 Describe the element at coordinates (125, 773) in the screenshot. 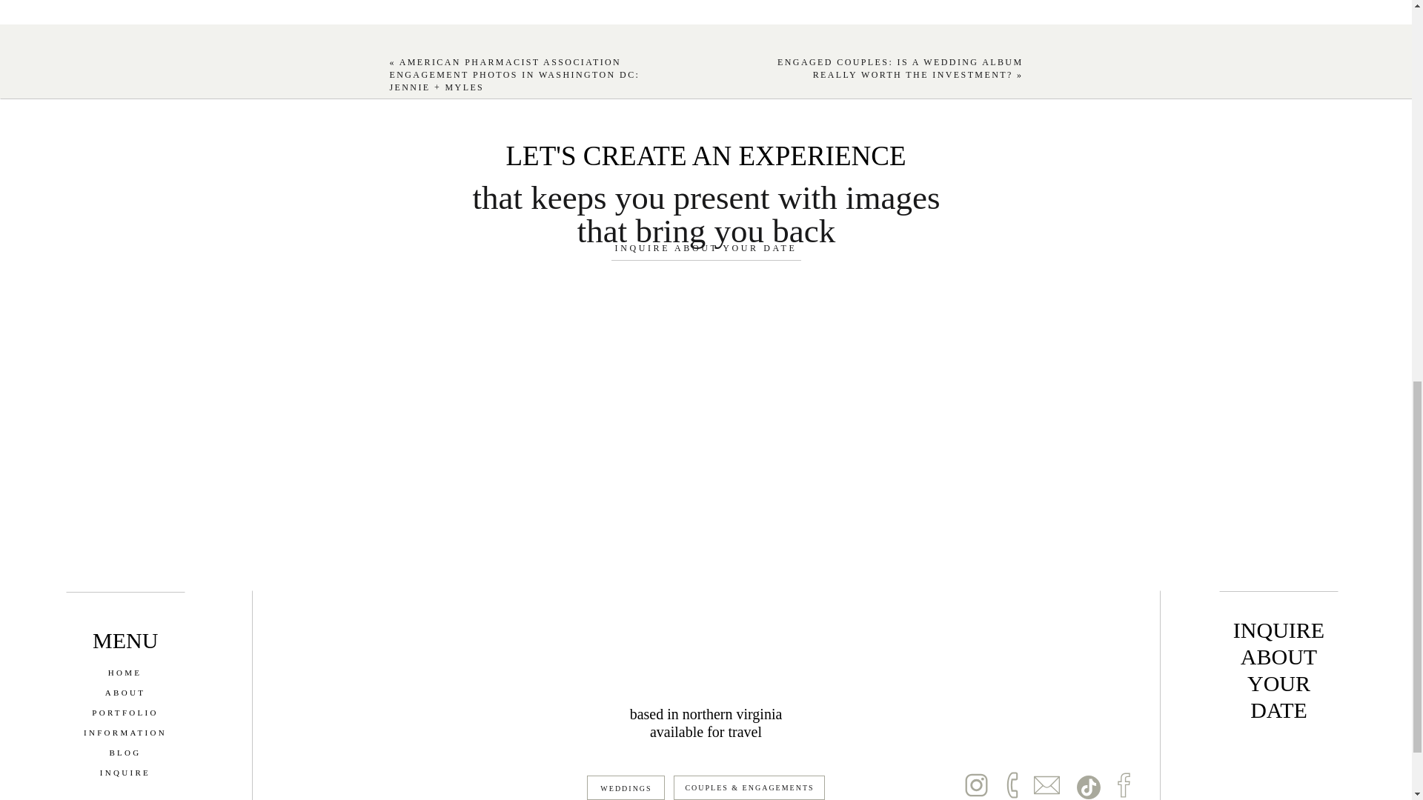

I see `INQUIRE` at that location.